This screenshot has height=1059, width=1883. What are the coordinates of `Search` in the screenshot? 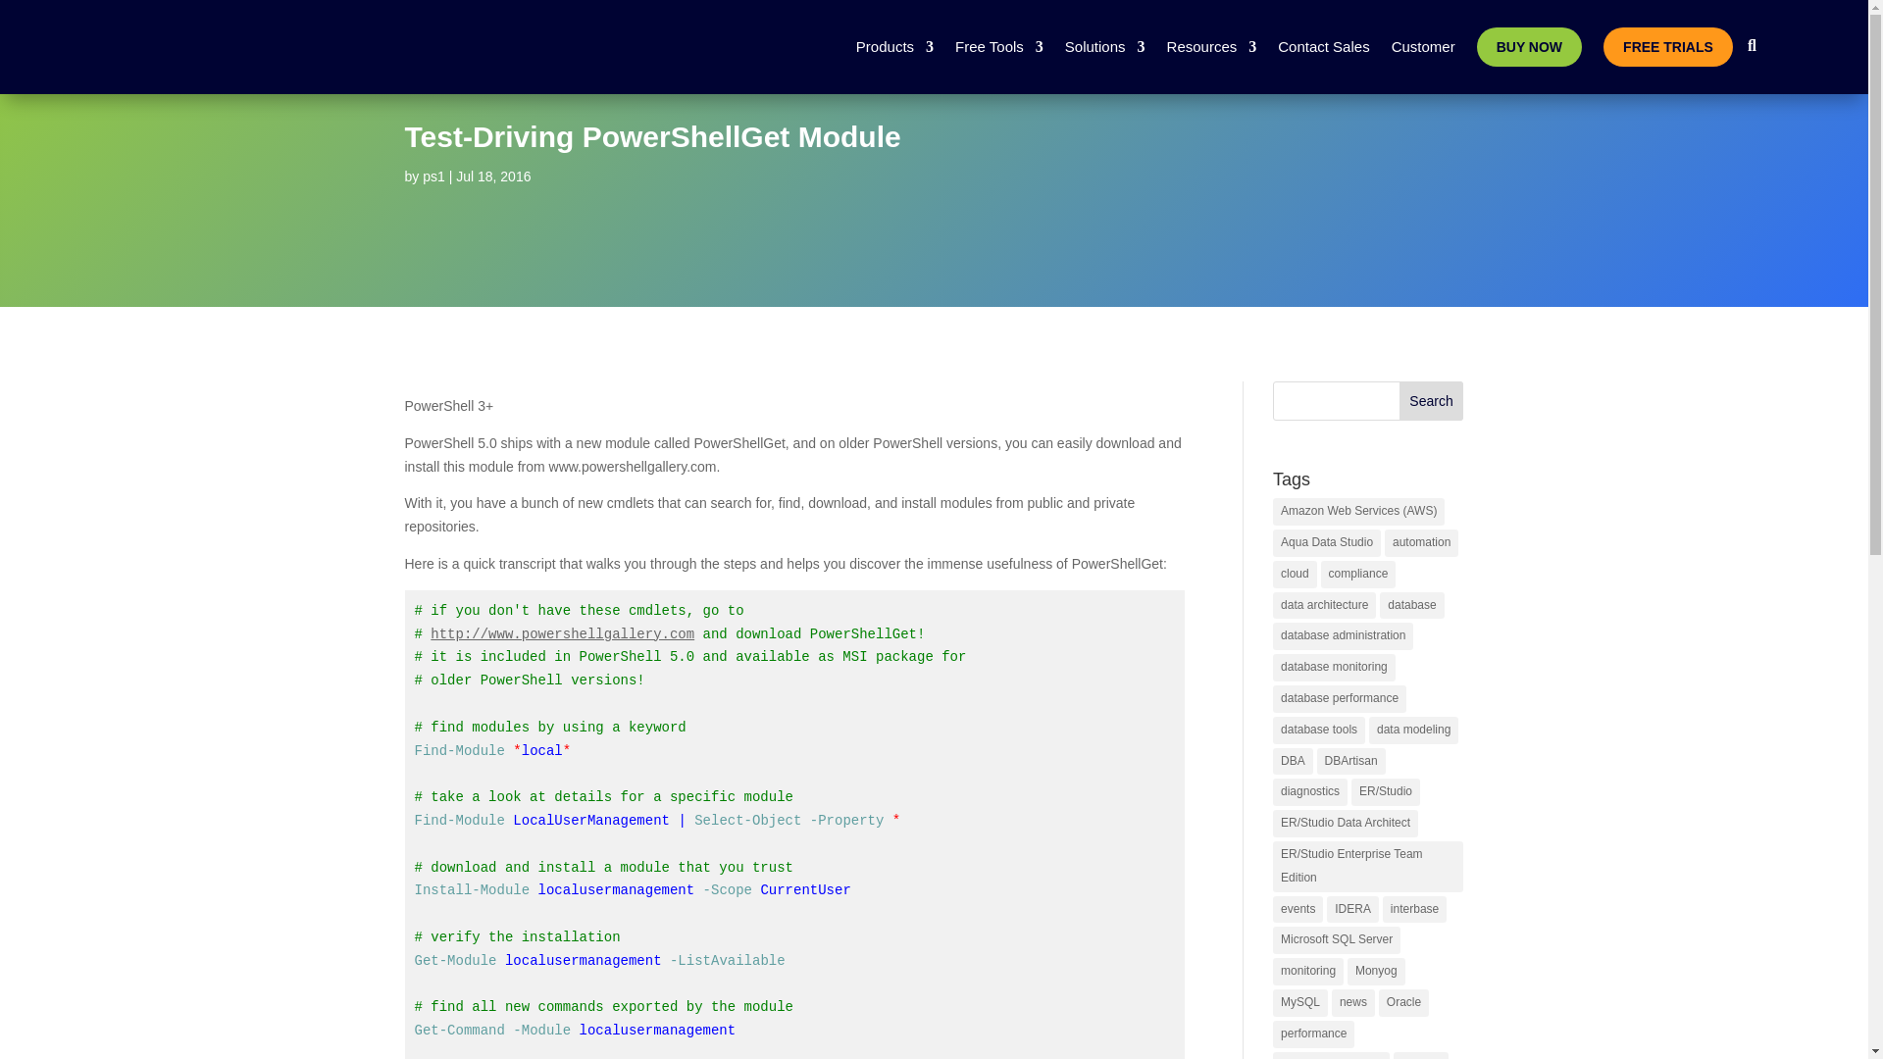 It's located at (1432, 400).